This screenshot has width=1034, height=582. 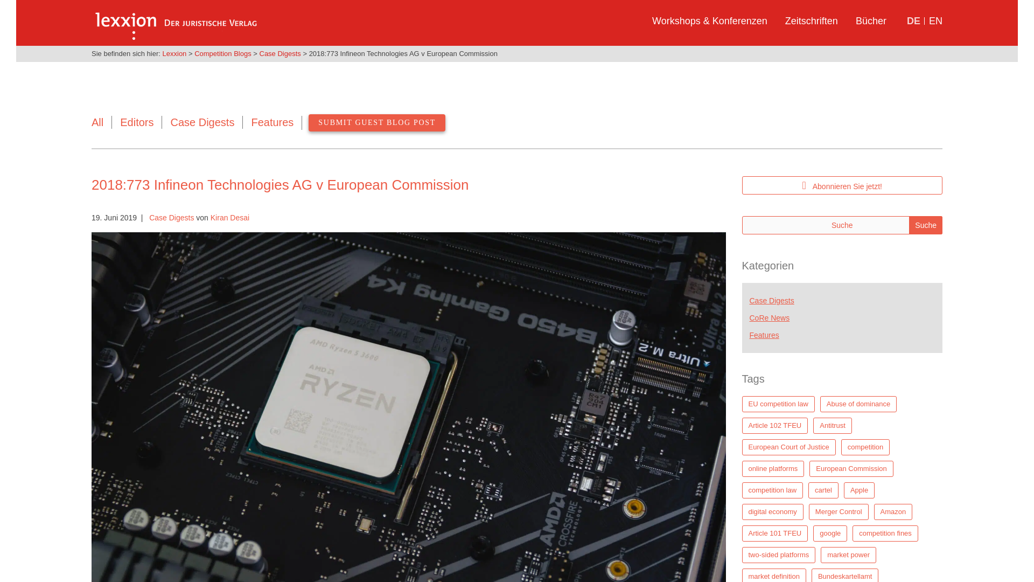 I want to click on  EN, so click(x=933, y=25).